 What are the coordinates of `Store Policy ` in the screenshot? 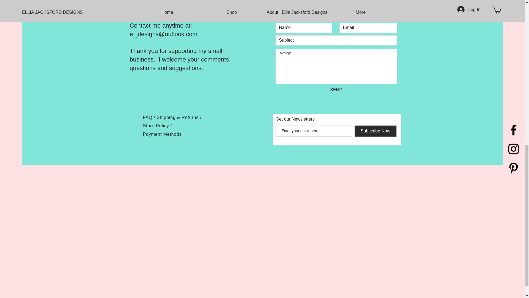 It's located at (156, 126).